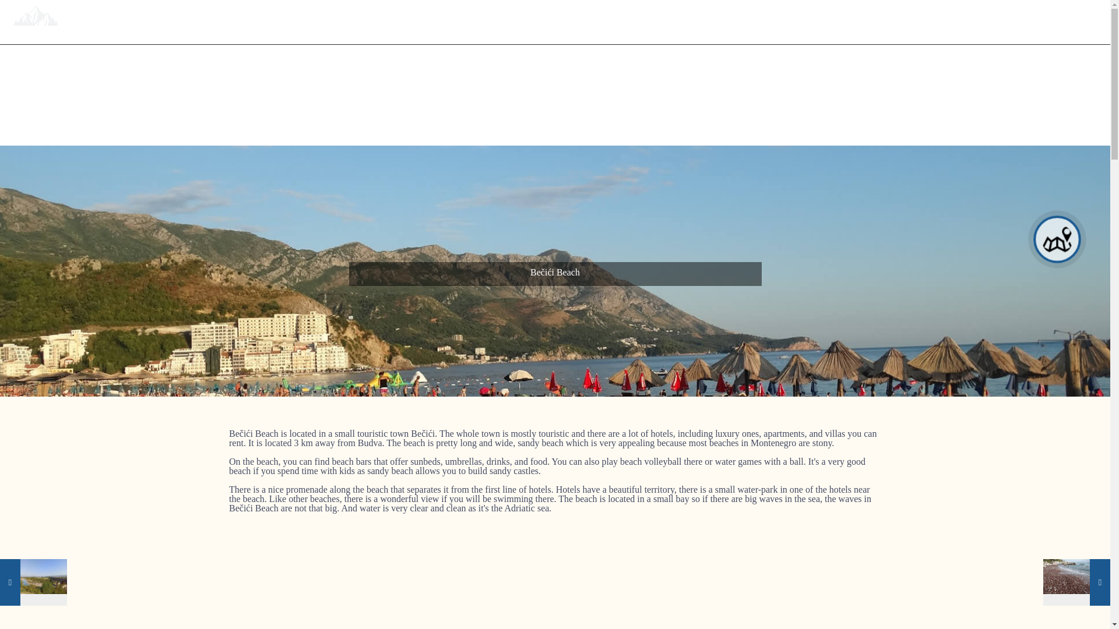 This screenshot has width=1119, height=629. Describe the element at coordinates (567, 22) in the screenshot. I see `About` at that location.